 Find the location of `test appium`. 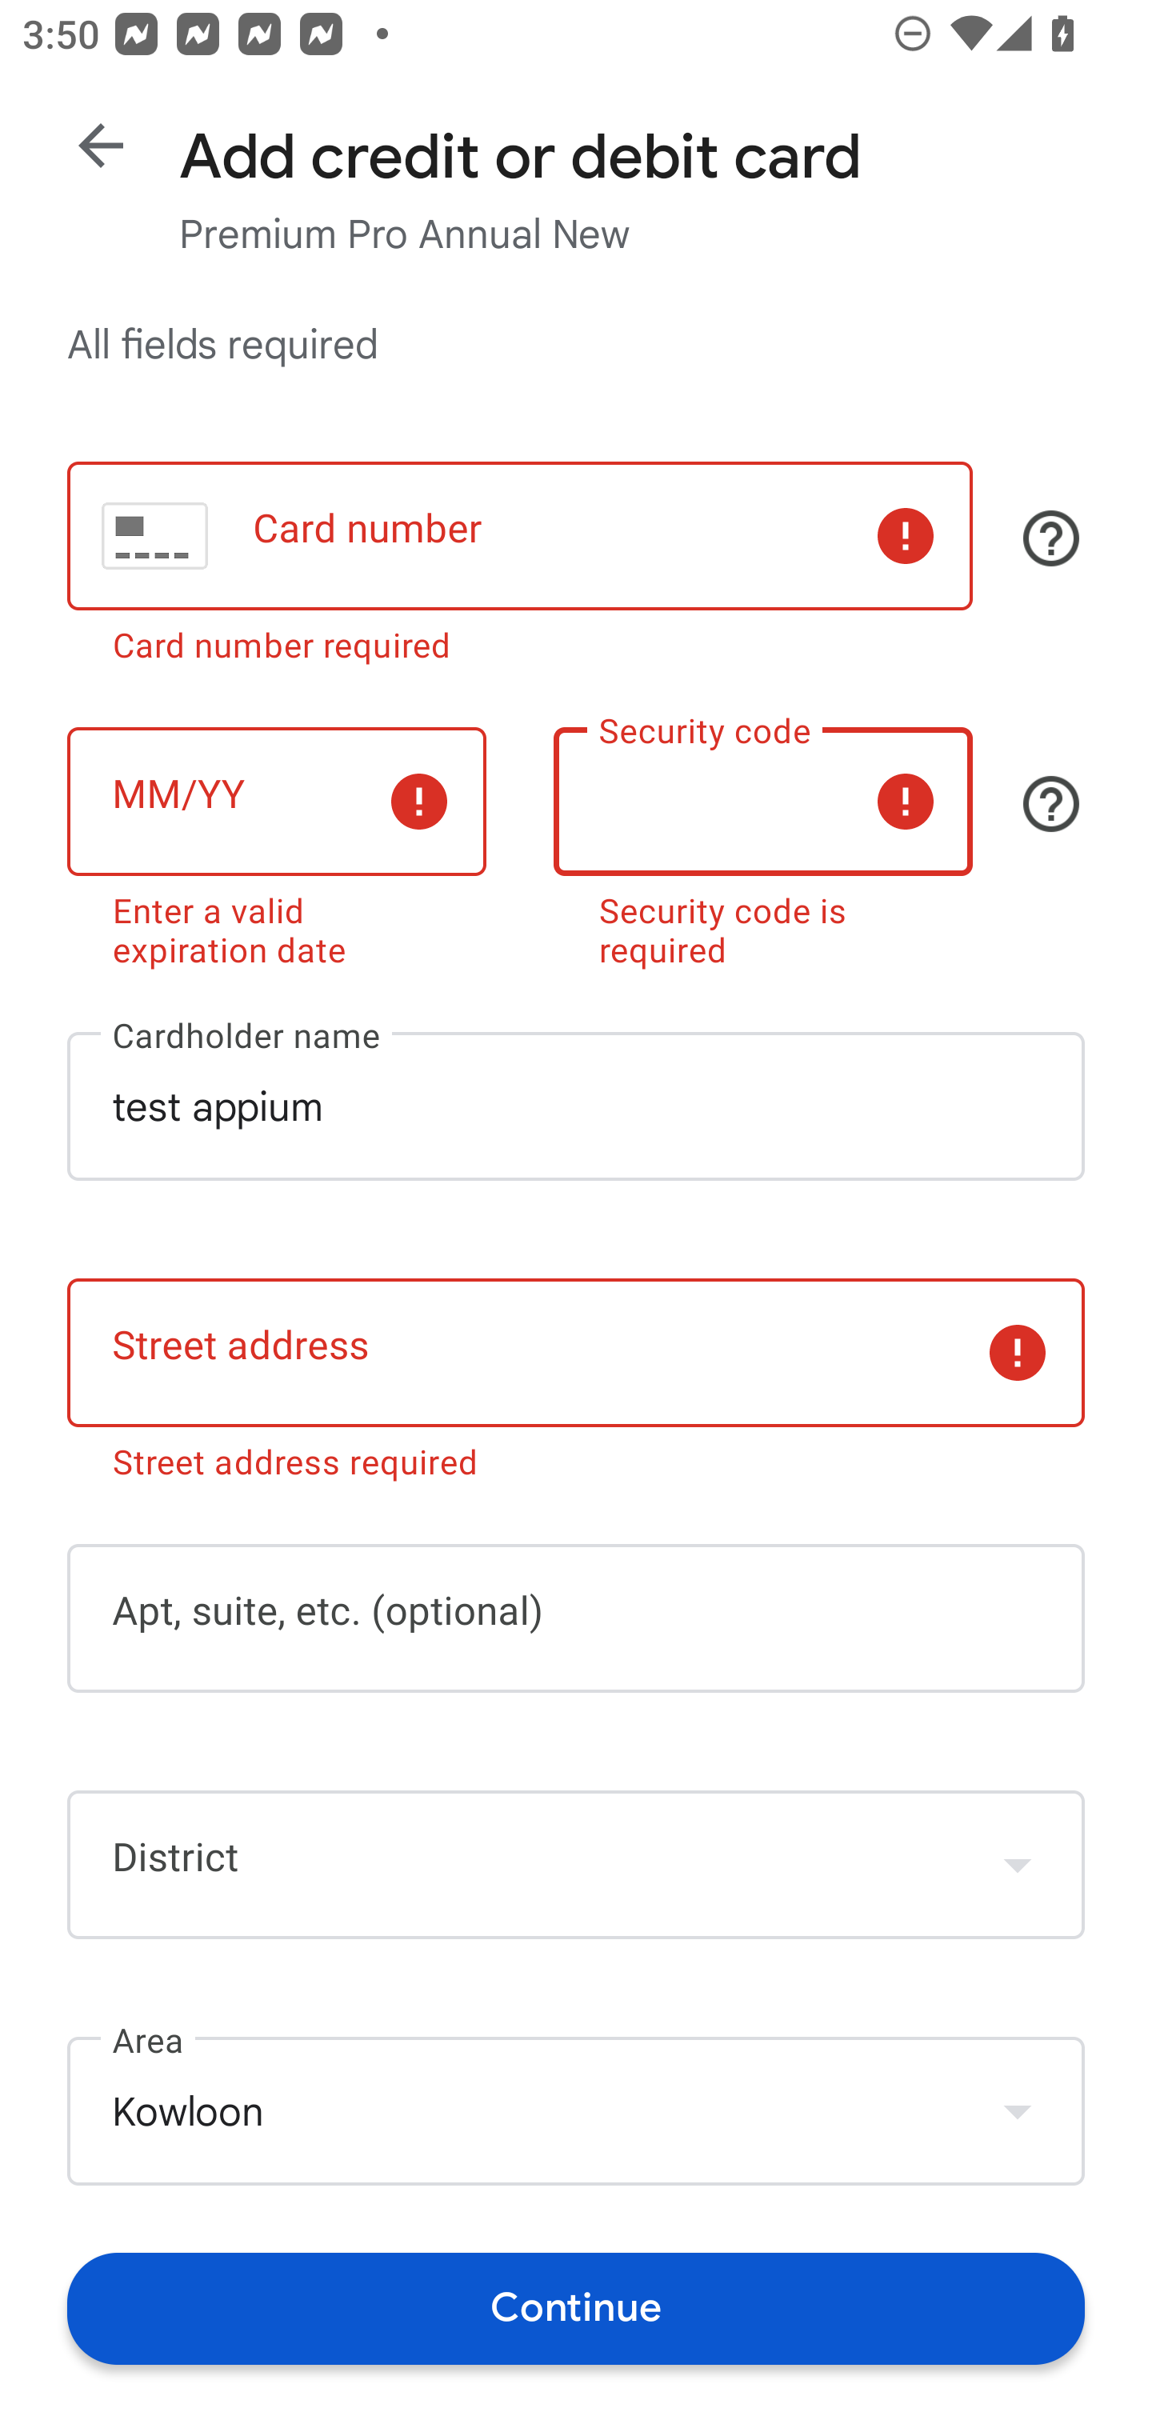

test appium is located at coordinates (576, 1106).